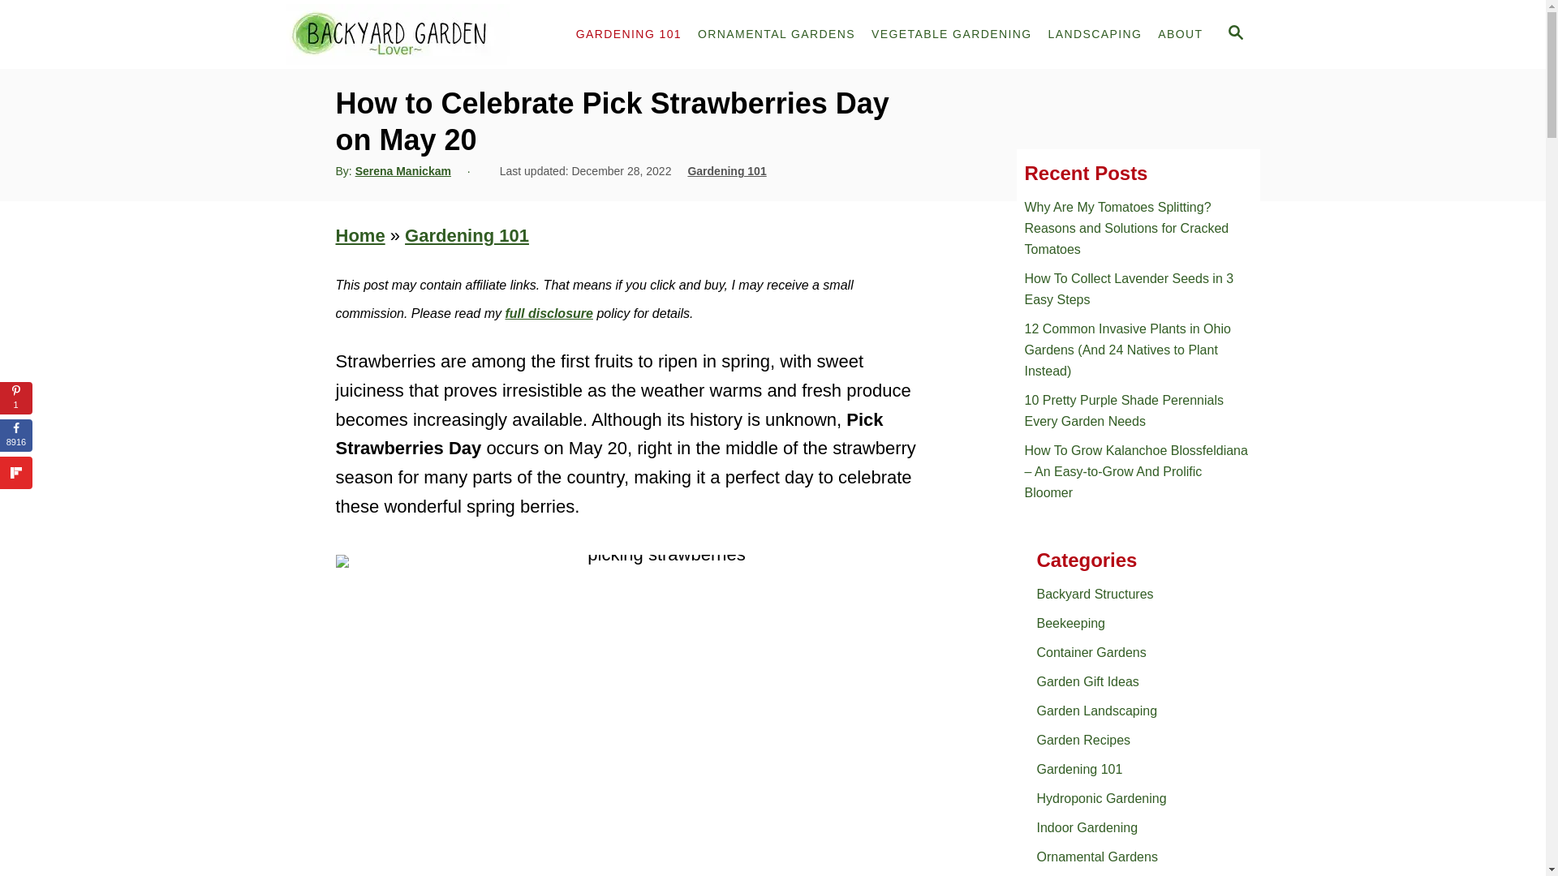 This screenshot has height=876, width=1558. Describe the element at coordinates (416, 34) in the screenshot. I see `Backyard Garden Lover` at that location.